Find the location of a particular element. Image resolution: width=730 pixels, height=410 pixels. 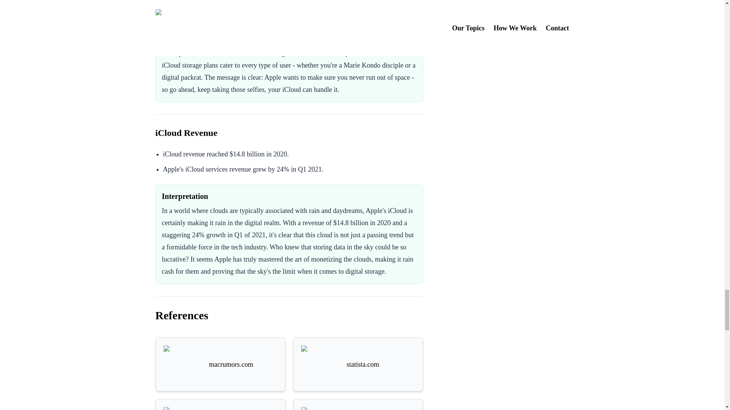

Logo of macrumors.com is located at coordinates (182, 364).